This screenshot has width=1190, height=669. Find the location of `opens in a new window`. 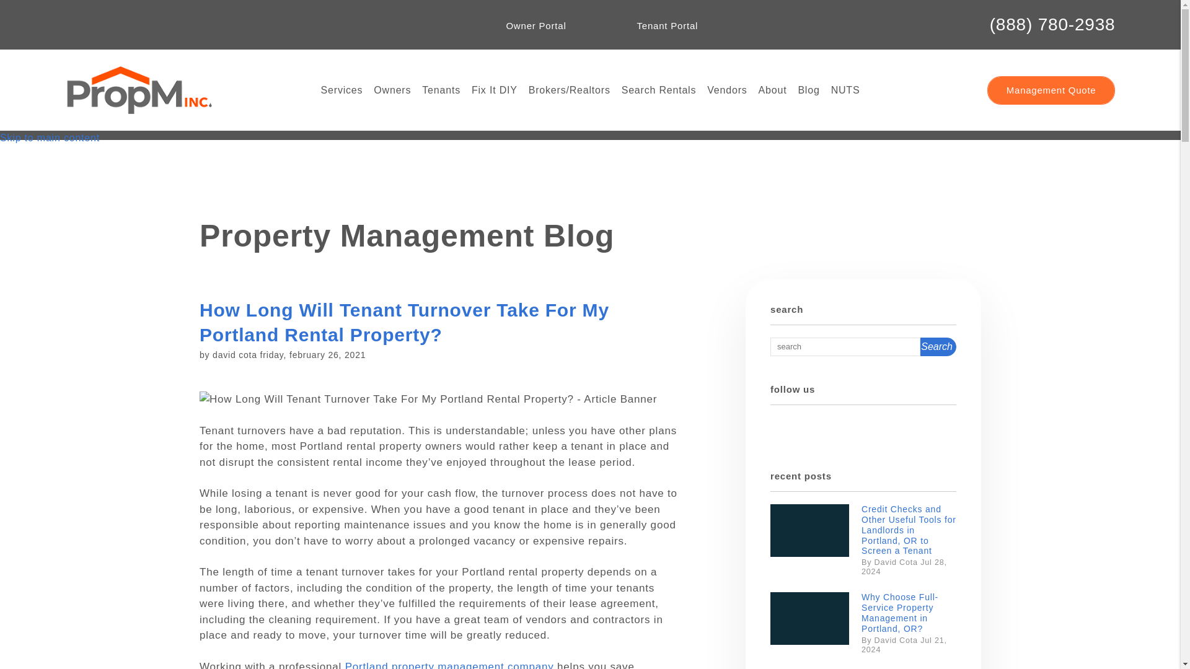

opens in a new window is located at coordinates (151, 24).